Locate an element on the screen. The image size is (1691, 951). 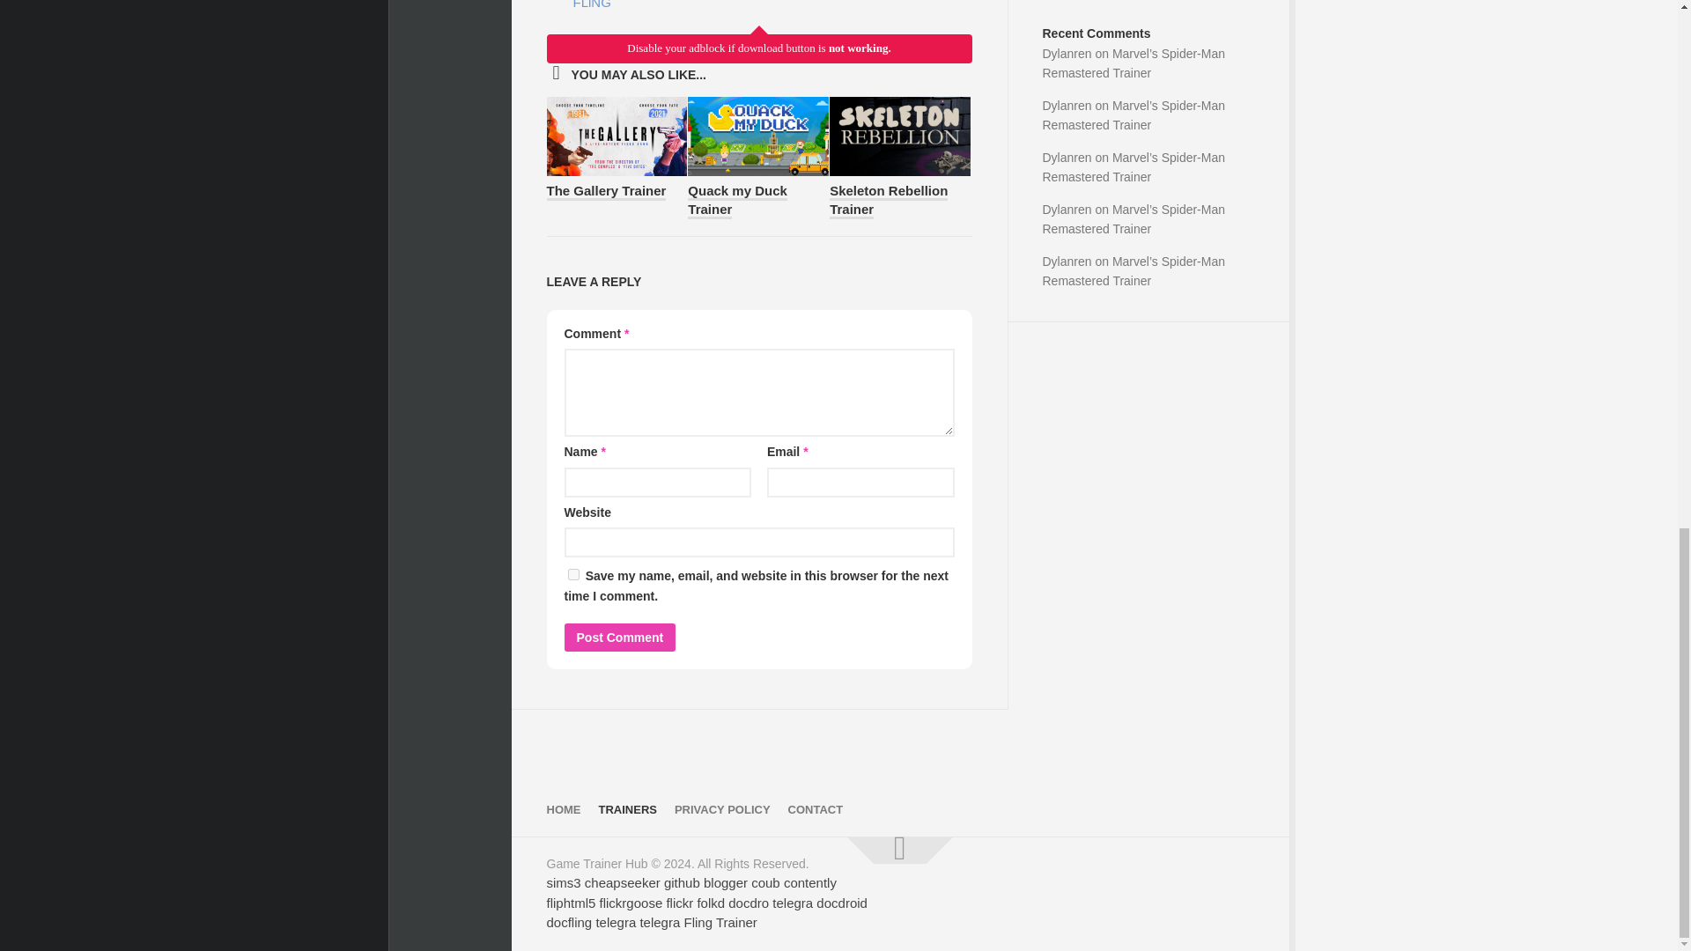
Skeleton Rebellion Trainer is located at coordinates (888, 201).